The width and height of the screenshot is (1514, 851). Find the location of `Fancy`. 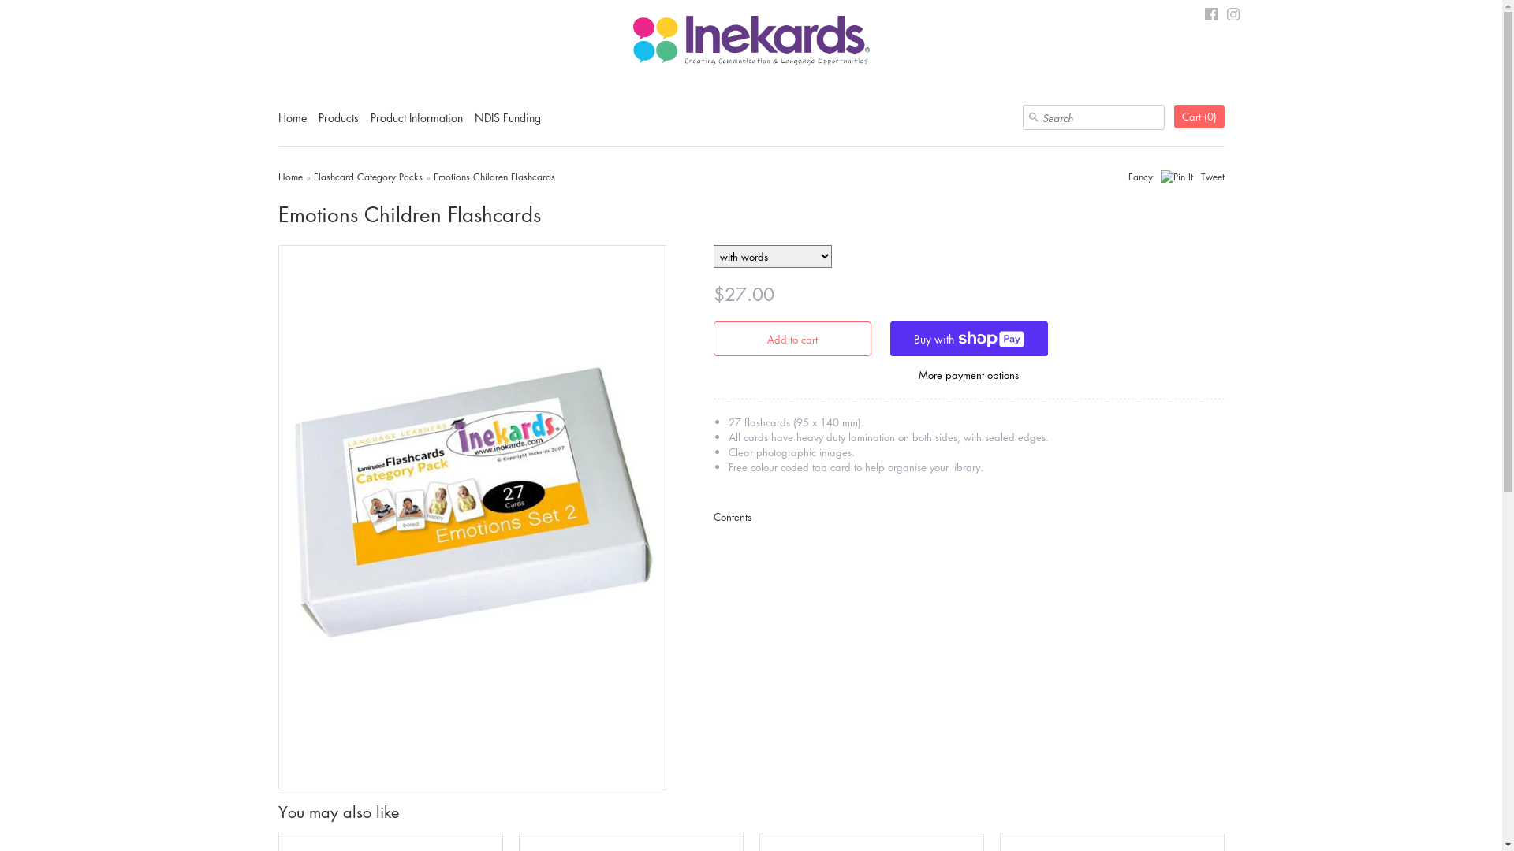

Fancy is located at coordinates (1140, 177).